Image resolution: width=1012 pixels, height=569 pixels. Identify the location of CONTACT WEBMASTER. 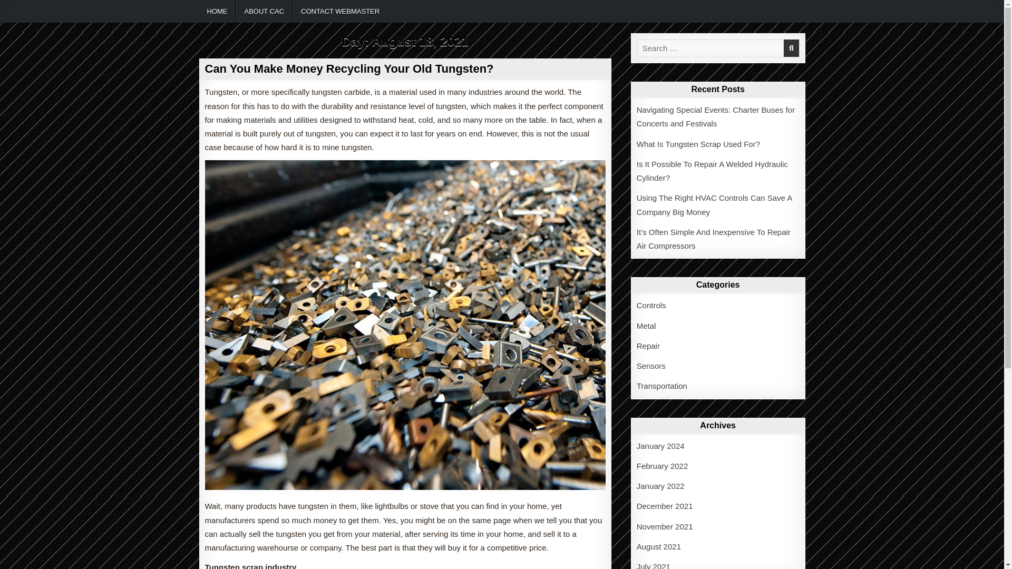
(339, 12).